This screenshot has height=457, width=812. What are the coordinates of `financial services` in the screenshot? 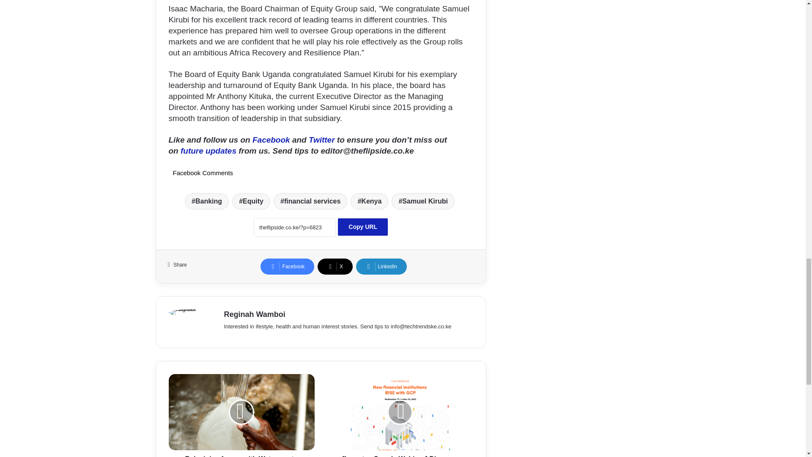 It's located at (310, 201).